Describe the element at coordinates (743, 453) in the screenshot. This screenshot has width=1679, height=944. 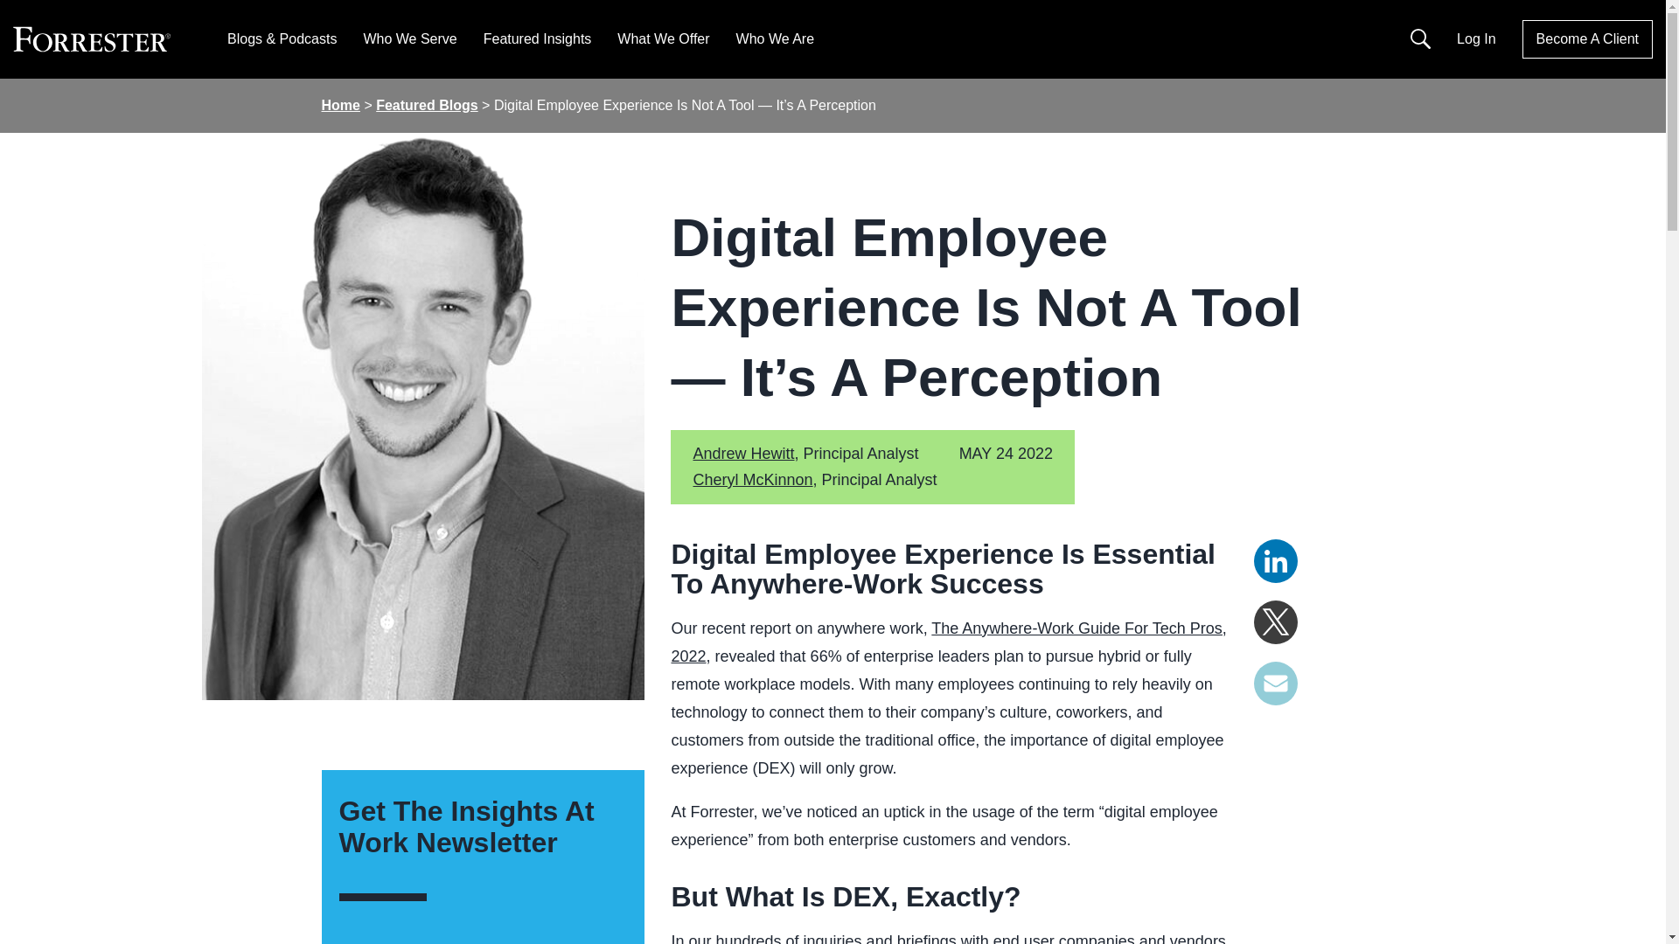
I see `Posts by Andrew Hewitt` at that location.